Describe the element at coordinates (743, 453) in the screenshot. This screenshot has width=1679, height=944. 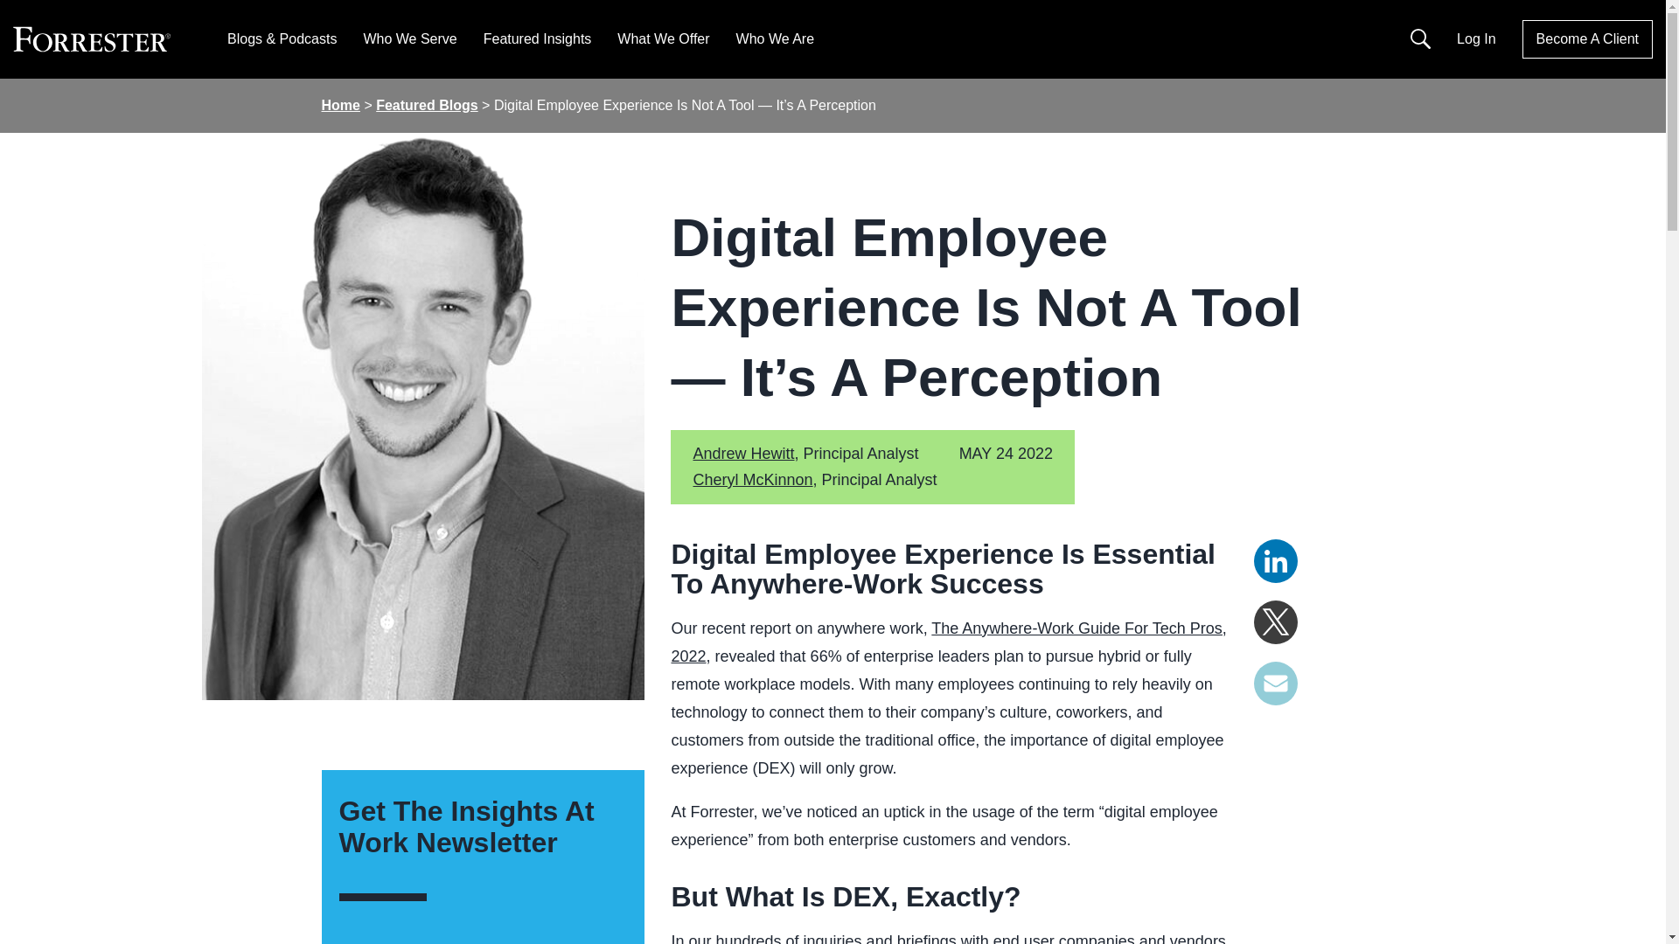
I see `Posts by Andrew Hewitt` at that location.